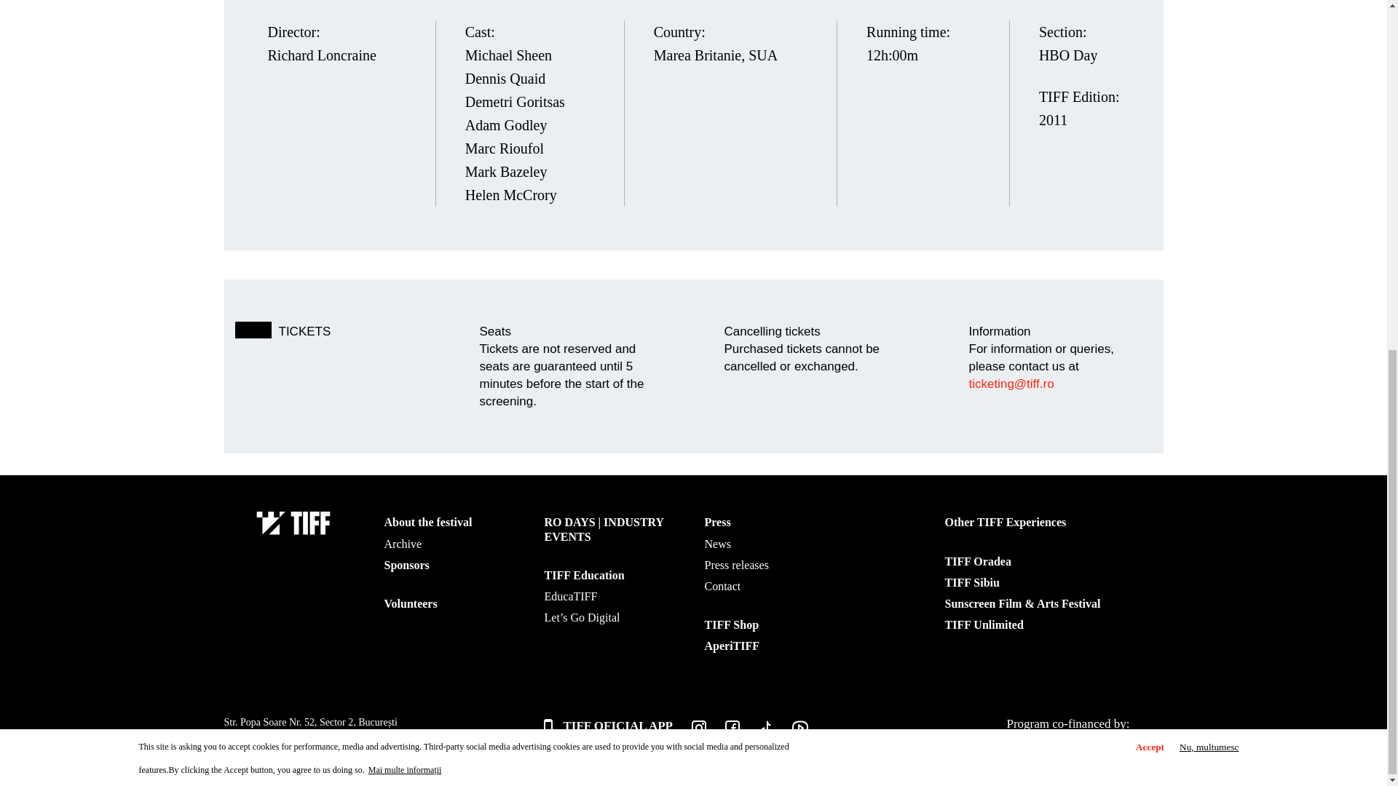 The image size is (1398, 786). Describe the element at coordinates (607, 726) in the screenshot. I see `TiffApp` at that location.